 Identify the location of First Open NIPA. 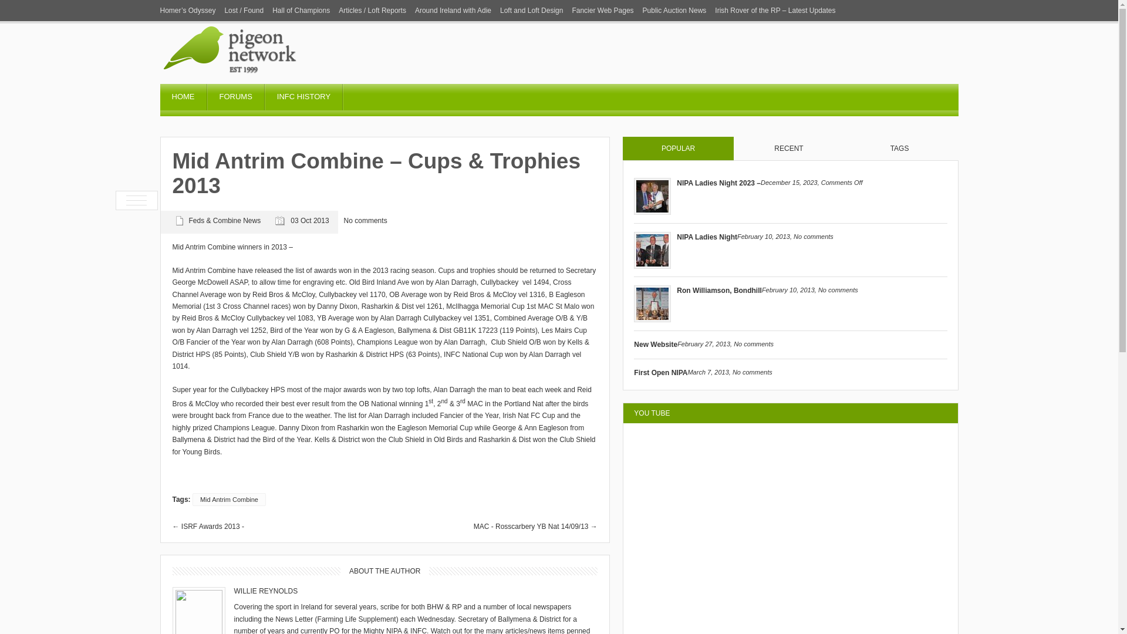
(660, 372).